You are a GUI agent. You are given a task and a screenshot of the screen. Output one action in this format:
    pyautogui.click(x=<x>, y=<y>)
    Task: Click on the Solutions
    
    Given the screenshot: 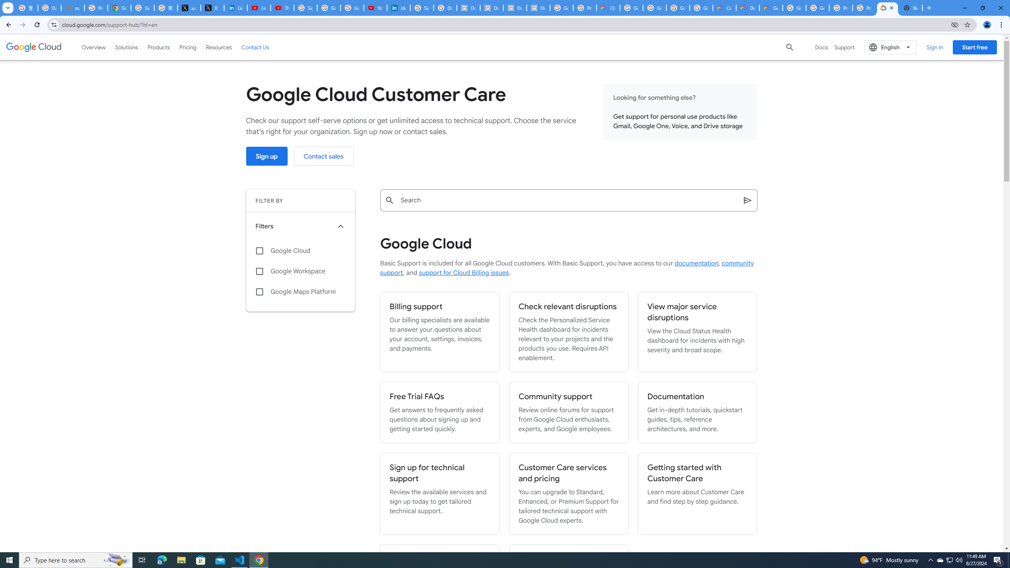 What is the action you would take?
    pyautogui.click(x=126, y=47)
    